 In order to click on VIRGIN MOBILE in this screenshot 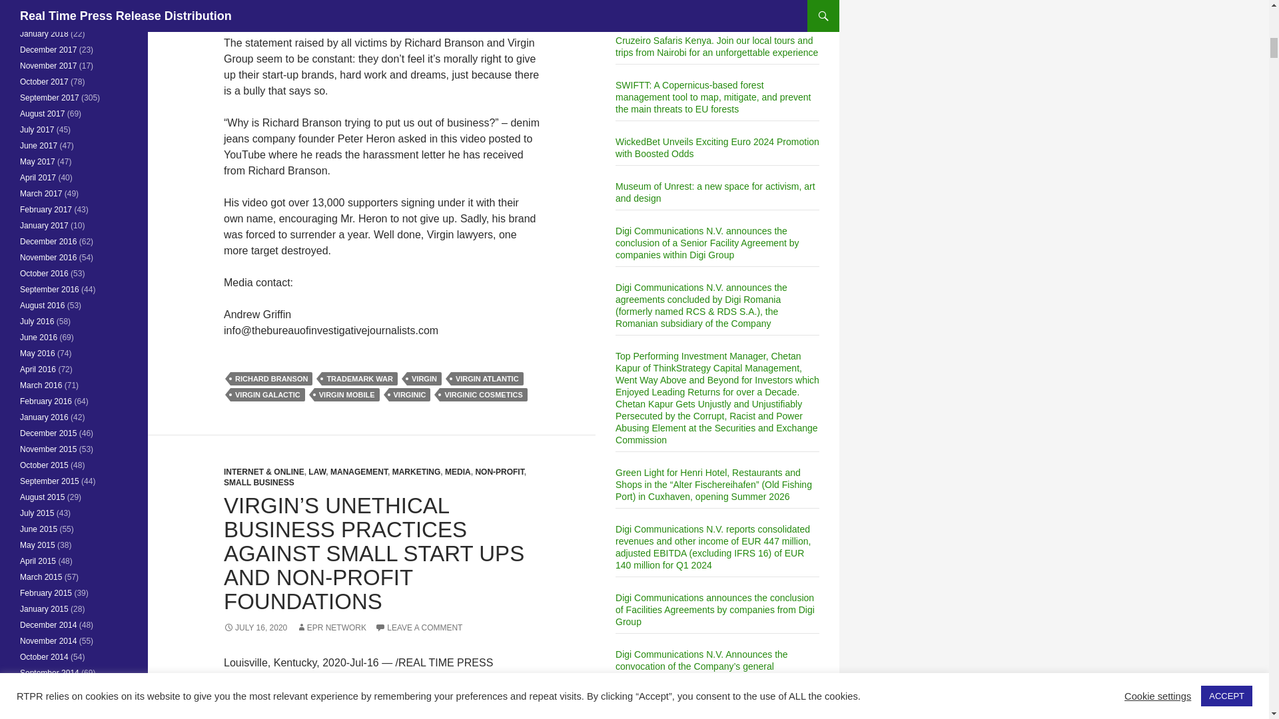, I will do `click(347, 394)`.